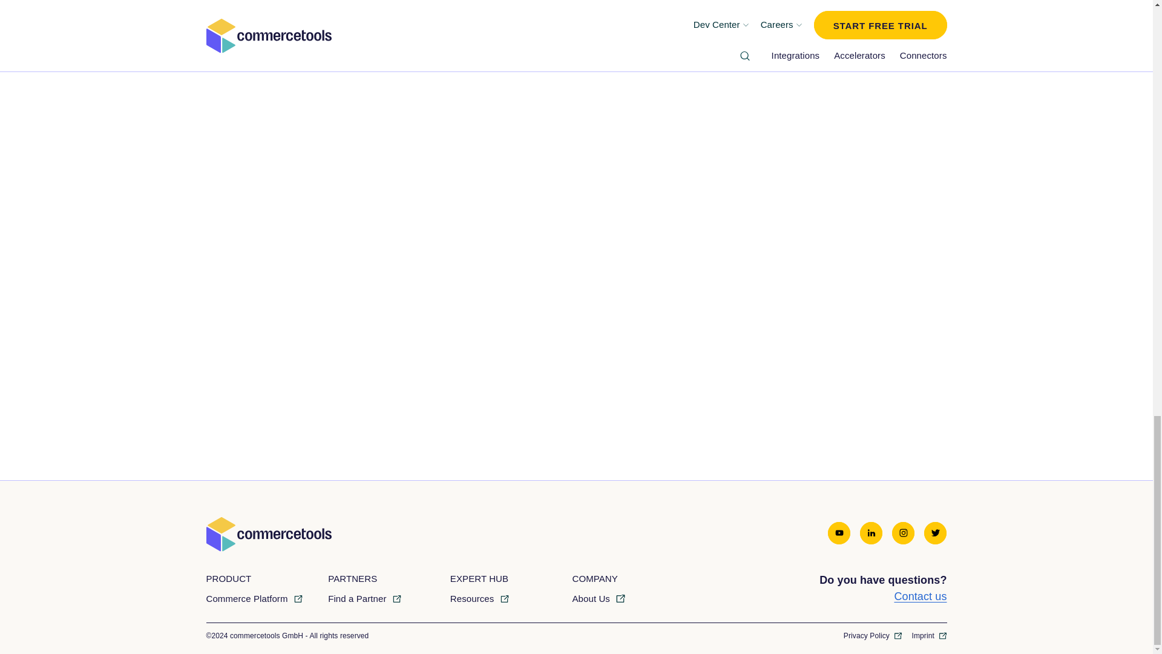 This screenshot has width=1162, height=654. I want to click on Privacy Policy, so click(873, 636).